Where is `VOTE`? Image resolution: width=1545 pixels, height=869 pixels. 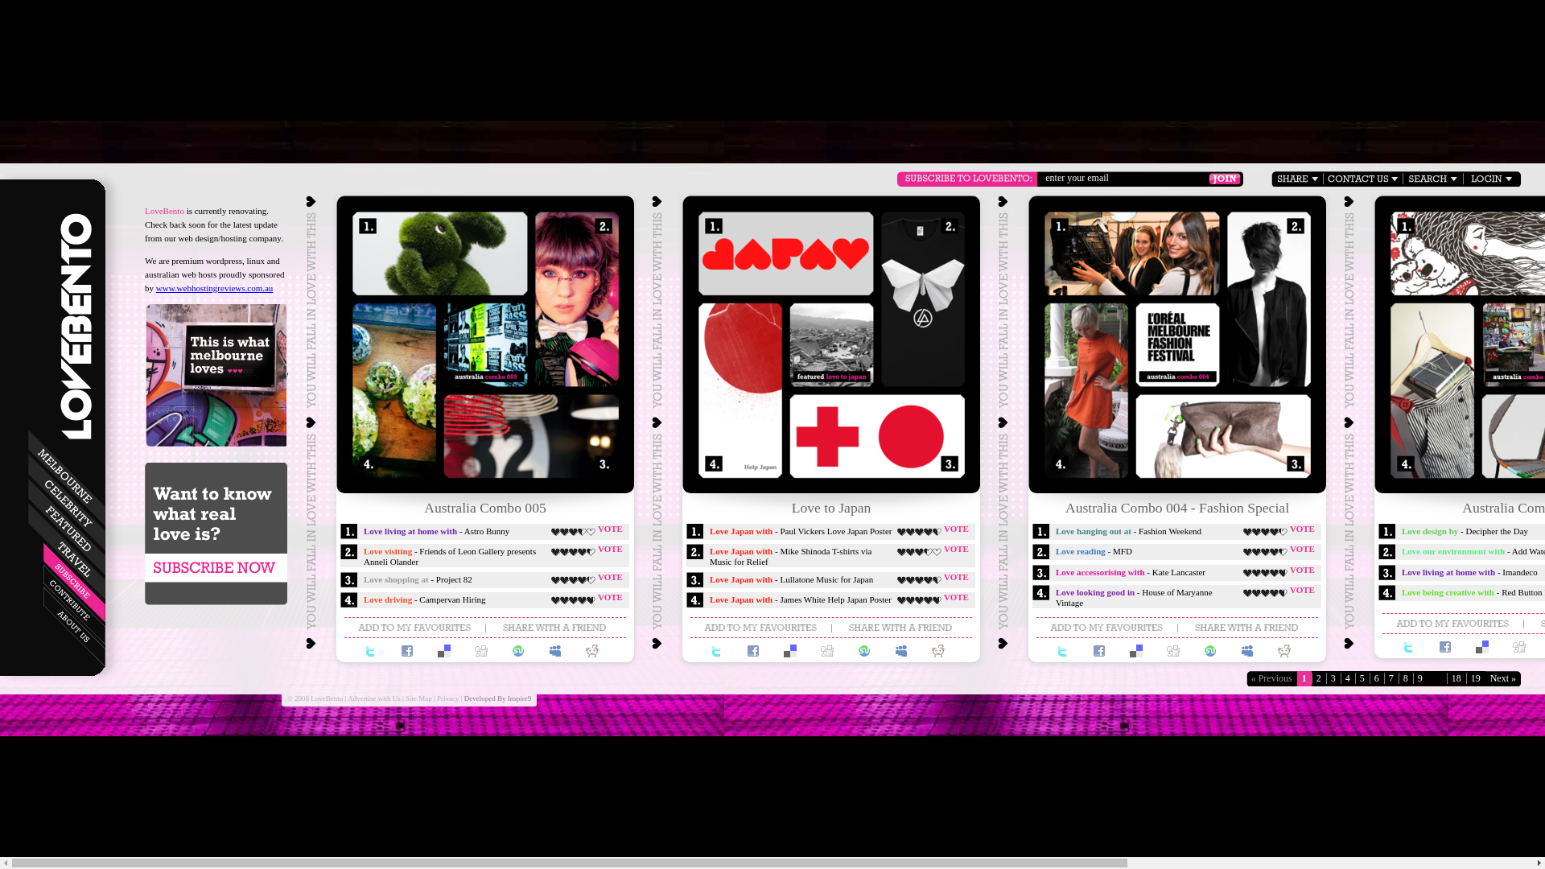
VOTE is located at coordinates (610, 597).